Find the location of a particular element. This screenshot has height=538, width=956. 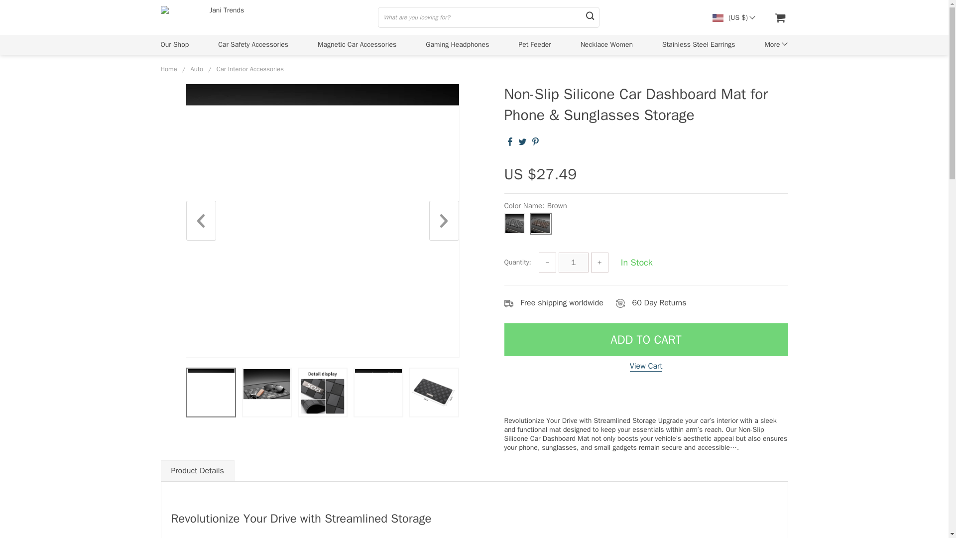

Stainless Steel Earrings is located at coordinates (699, 44).